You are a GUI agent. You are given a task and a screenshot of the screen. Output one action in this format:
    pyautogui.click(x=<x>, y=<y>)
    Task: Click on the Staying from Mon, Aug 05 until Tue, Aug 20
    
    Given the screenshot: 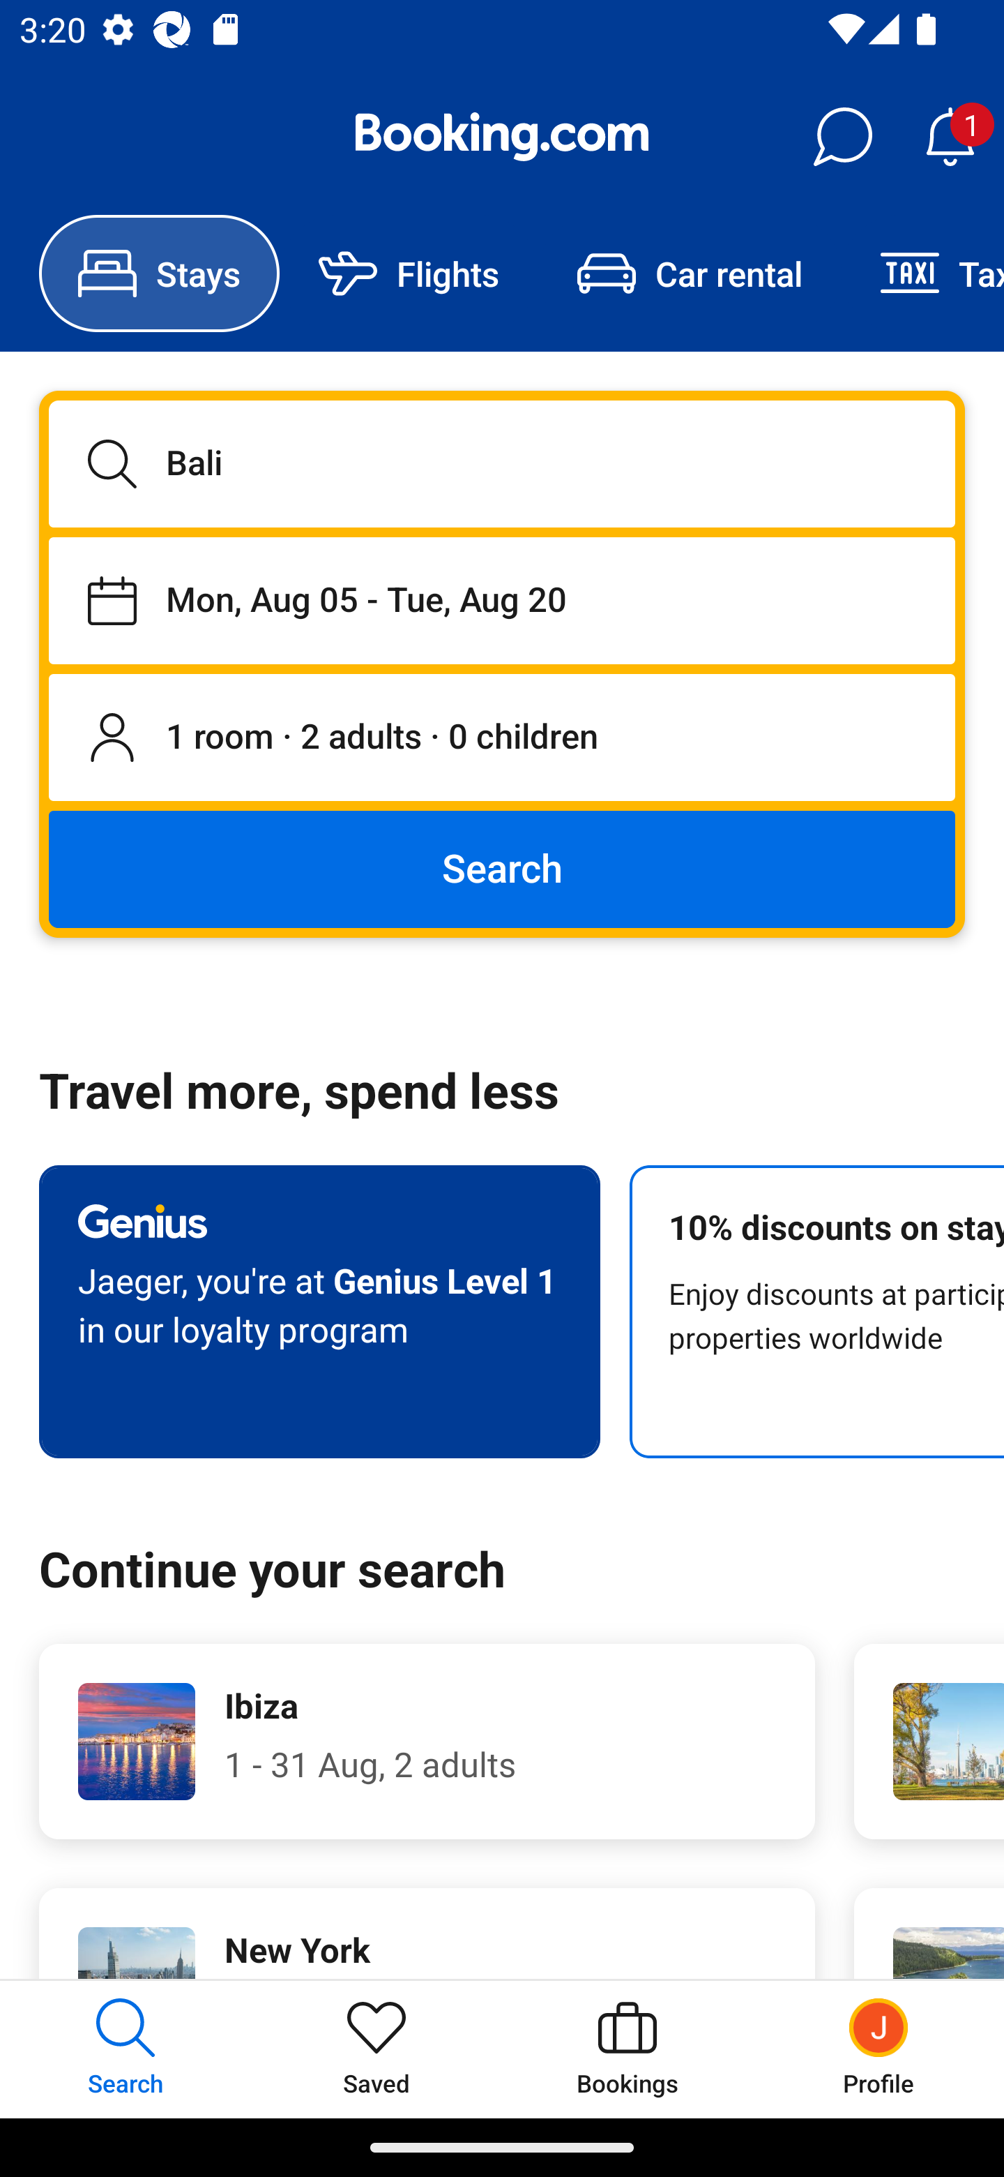 What is the action you would take?
    pyautogui.click(x=502, y=600)
    